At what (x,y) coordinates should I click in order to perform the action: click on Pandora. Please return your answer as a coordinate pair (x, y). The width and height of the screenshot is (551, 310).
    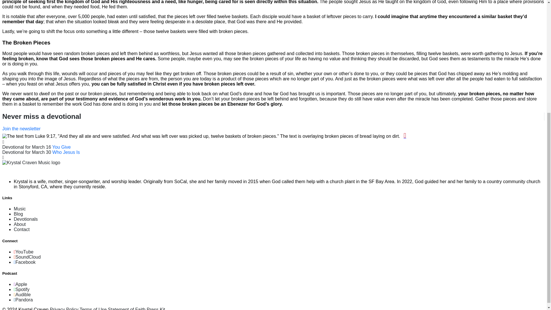
    Looking at the image, I should click on (23, 300).